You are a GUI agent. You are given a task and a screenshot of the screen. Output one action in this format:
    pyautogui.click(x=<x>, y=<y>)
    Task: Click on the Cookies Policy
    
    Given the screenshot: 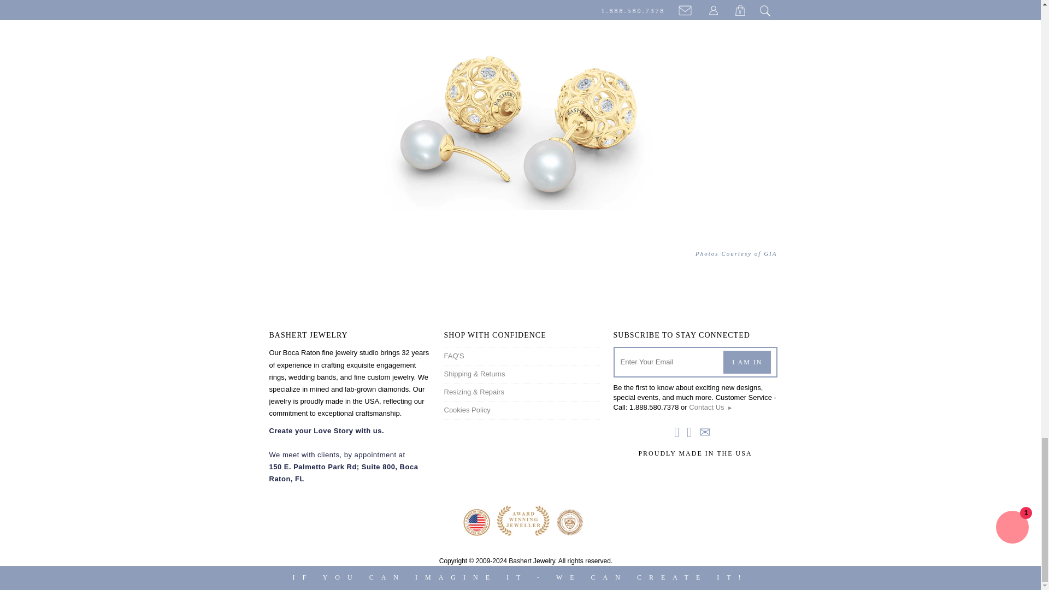 What is the action you would take?
    pyautogui.click(x=467, y=410)
    